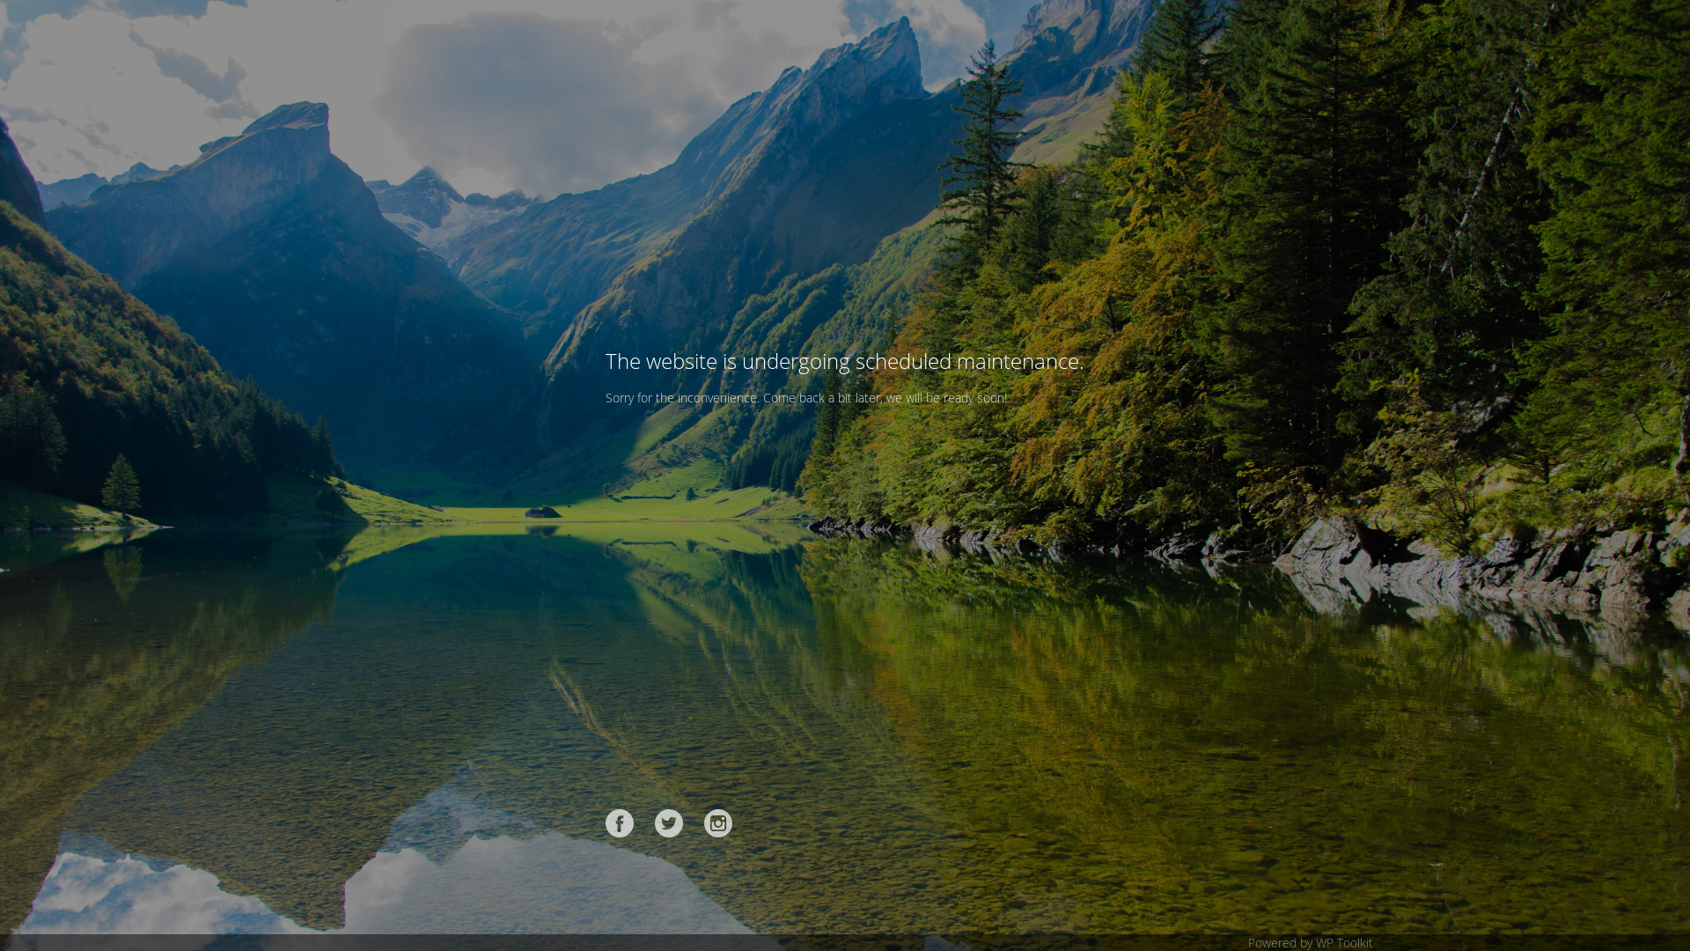 The image size is (1690, 951). Describe the element at coordinates (718, 823) in the screenshot. I see `Instagram` at that location.